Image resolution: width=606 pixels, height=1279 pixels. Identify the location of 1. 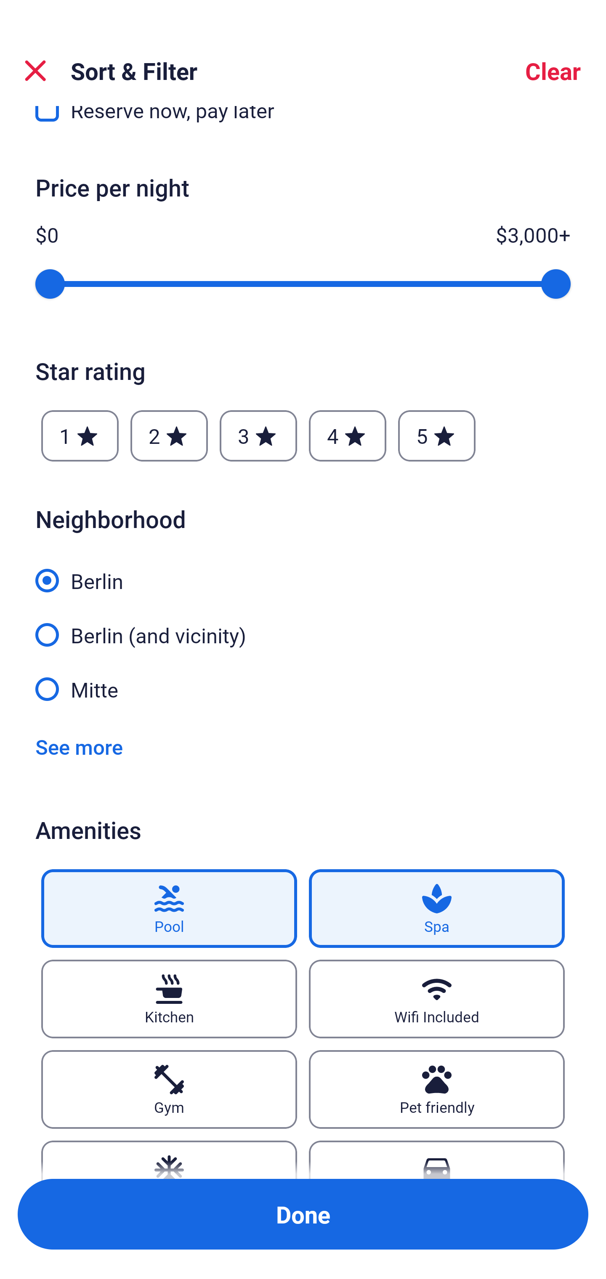
(80, 435).